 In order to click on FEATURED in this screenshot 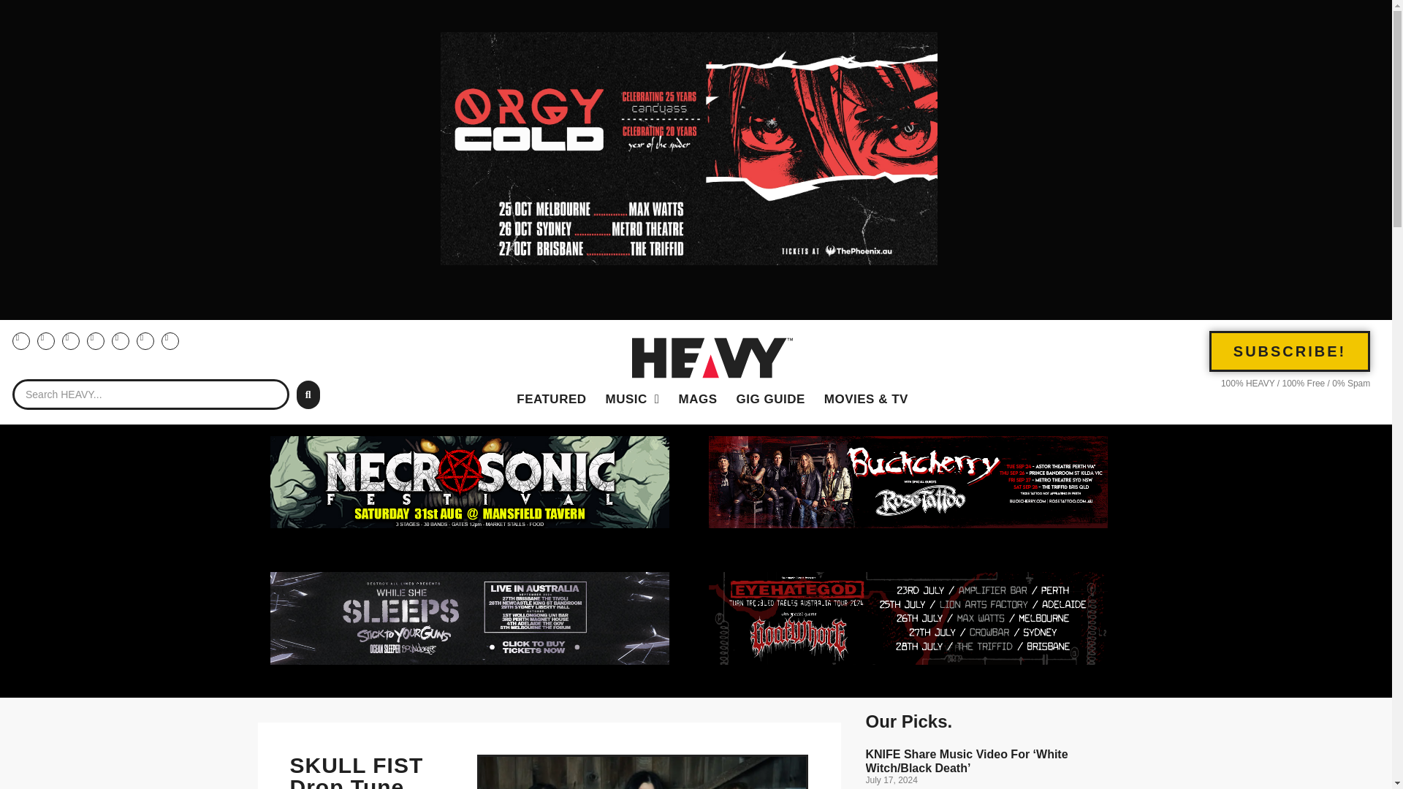, I will do `click(551, 399)`.